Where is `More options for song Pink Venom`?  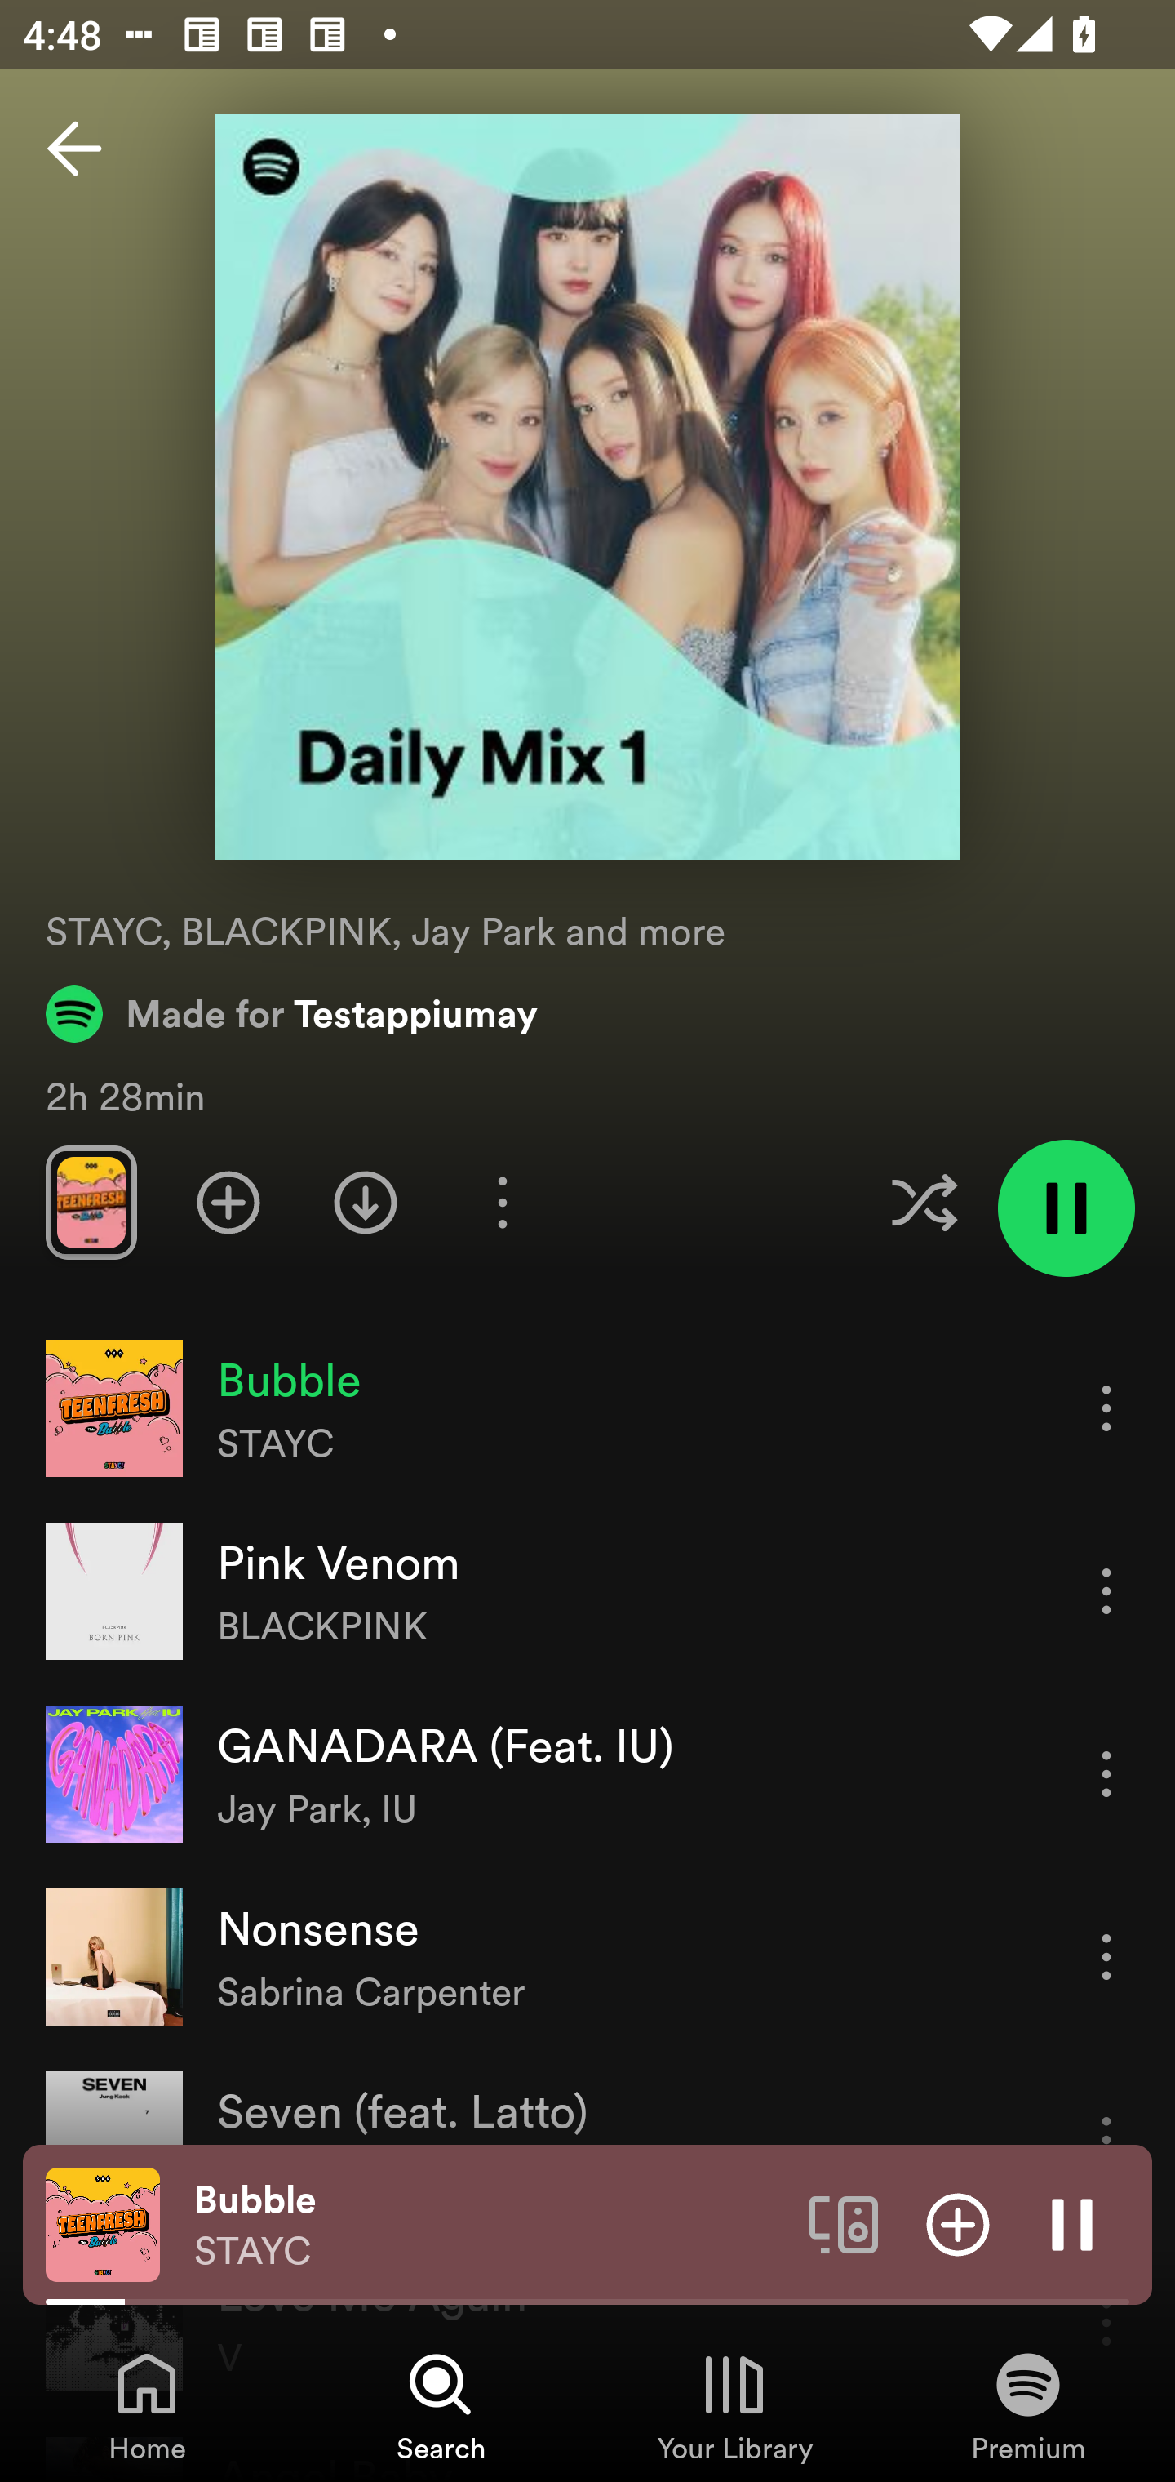 More options for song Pink Venom is located at coordinates (1106, 1590).